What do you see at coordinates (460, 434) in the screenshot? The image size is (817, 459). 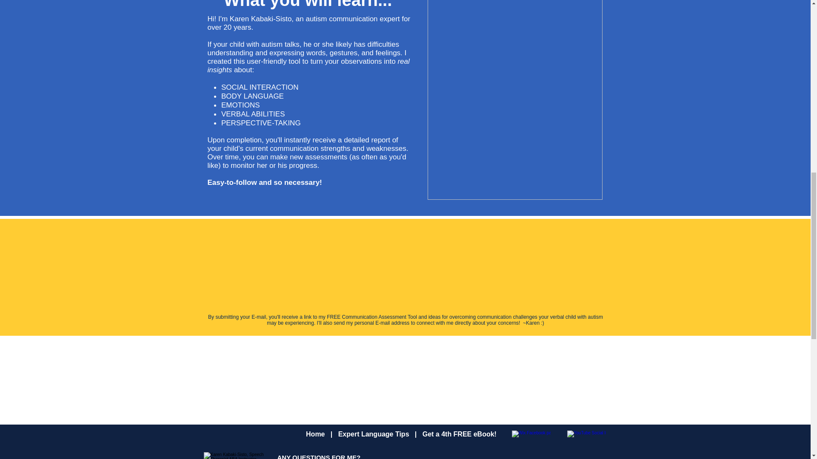 I see `Get a 4th FREE eBook!` at bounding box center [460, 434].